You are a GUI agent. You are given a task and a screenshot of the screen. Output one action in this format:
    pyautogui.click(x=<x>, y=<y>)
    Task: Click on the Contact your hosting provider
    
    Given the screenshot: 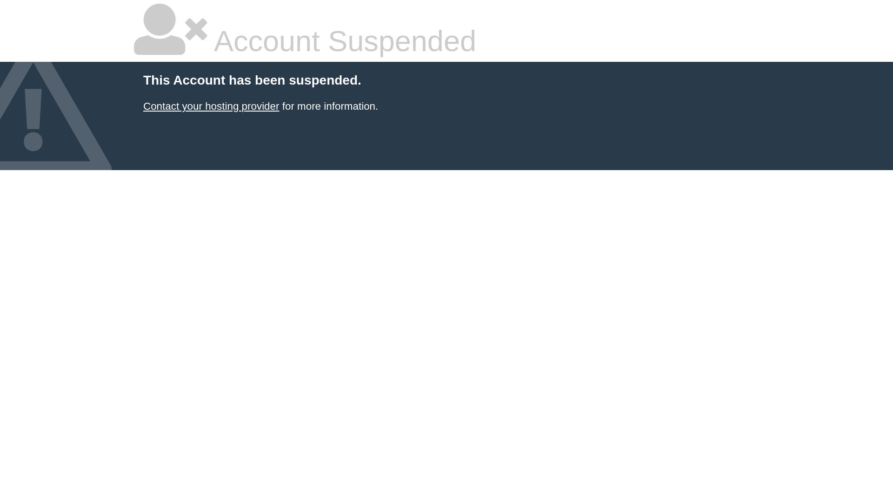 What is the action you would take?
    pyautogui.click(x=211, y=106)
    